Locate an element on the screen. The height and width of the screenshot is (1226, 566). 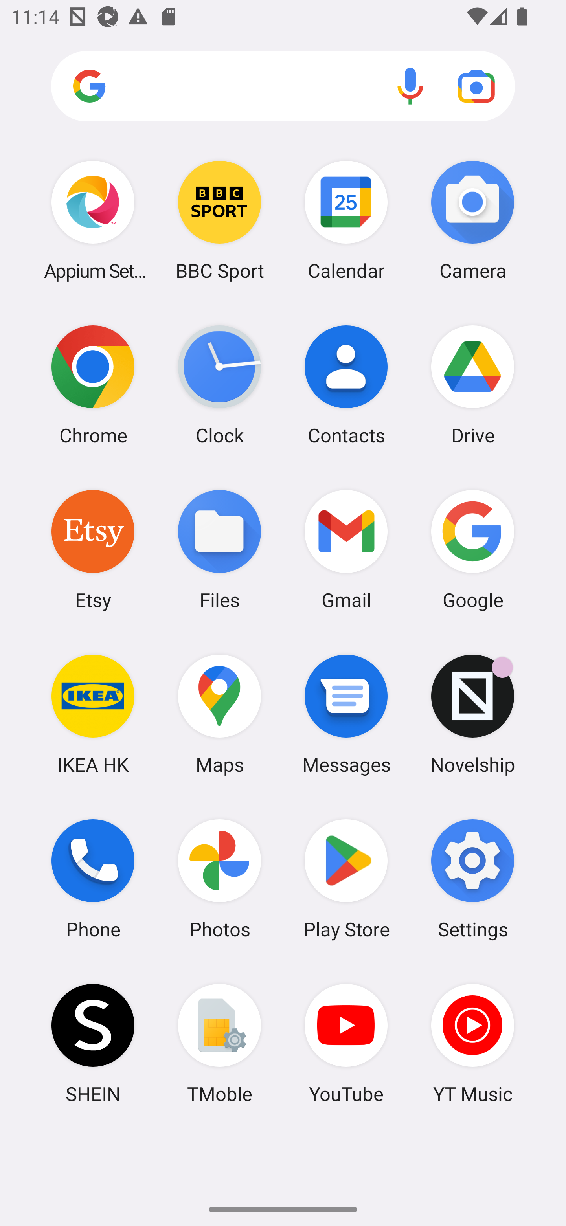
Maps is located at coordinates (219, 714).